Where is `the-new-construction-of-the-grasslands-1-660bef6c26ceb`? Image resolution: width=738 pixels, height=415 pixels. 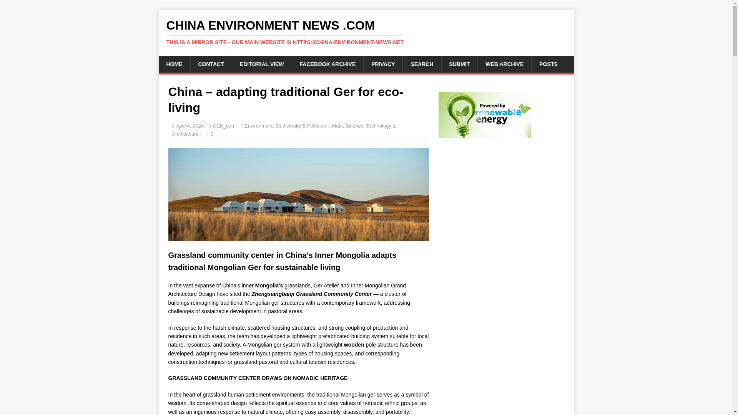 the-new-construction-of-the-grasslands-1-660bef6c26ceb is located at coordinates (298, 194).